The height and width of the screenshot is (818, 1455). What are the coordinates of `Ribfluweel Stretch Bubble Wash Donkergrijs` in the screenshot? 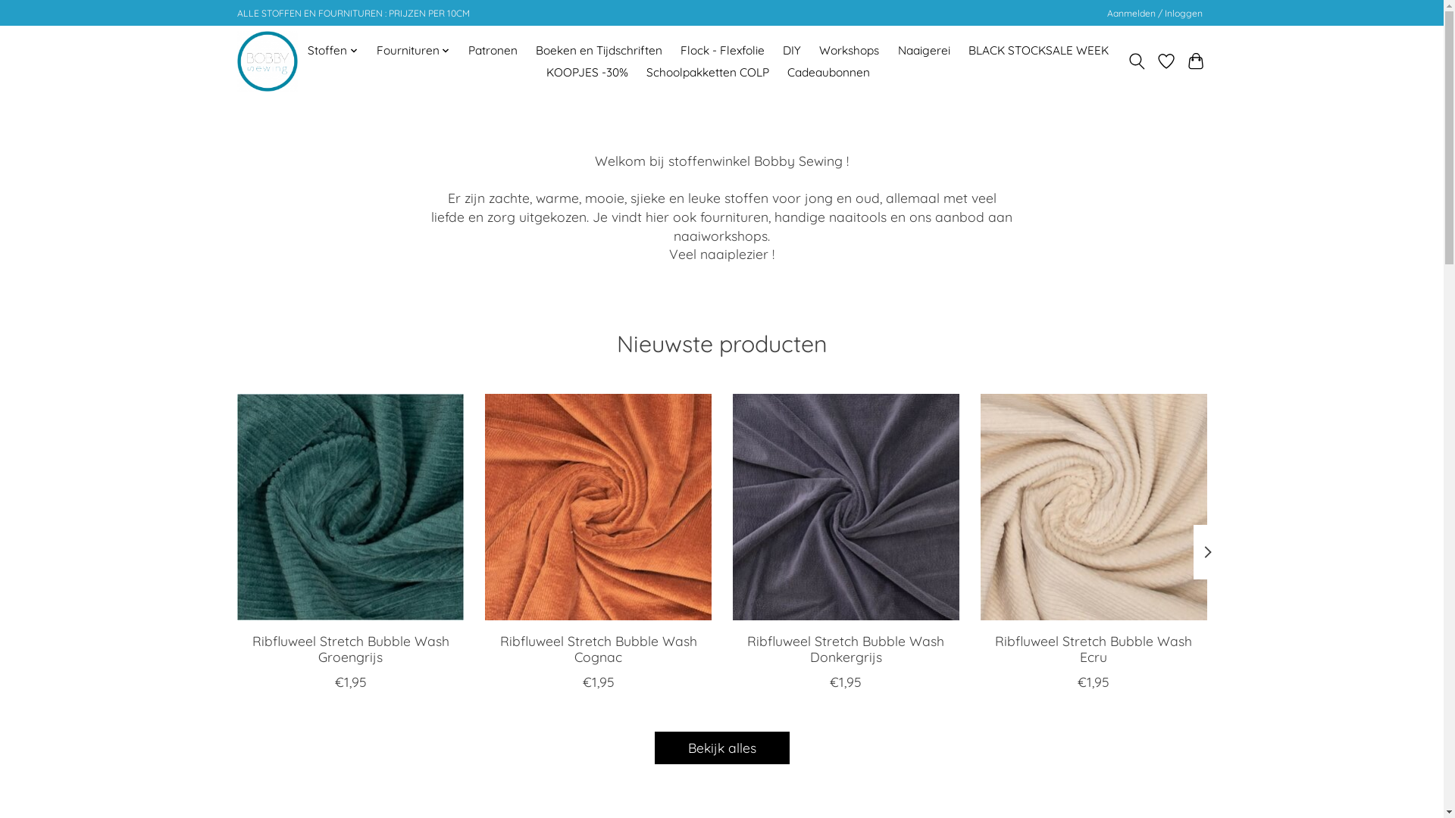 It's located at (846, 507).